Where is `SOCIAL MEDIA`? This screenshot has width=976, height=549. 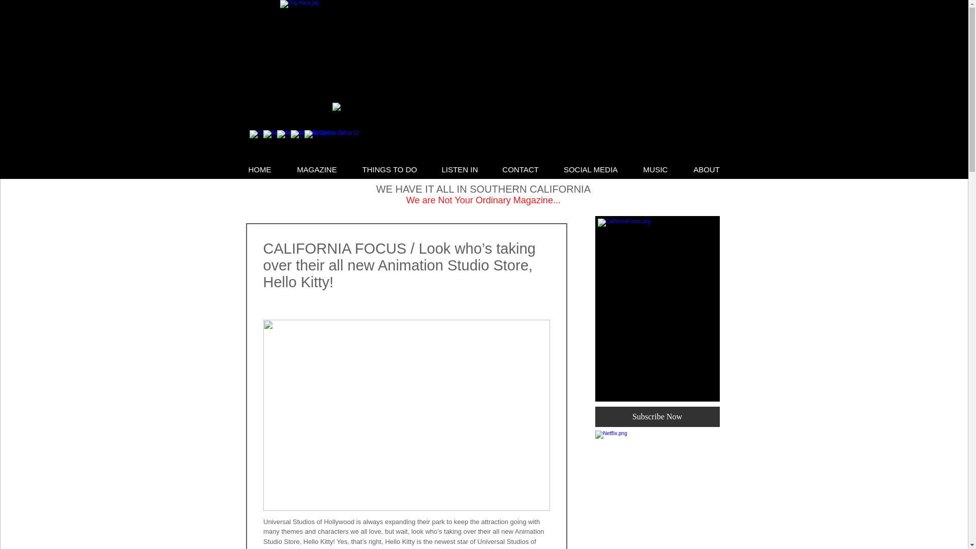 SOCIAL MEDIA is located at coordinates (591, 169).